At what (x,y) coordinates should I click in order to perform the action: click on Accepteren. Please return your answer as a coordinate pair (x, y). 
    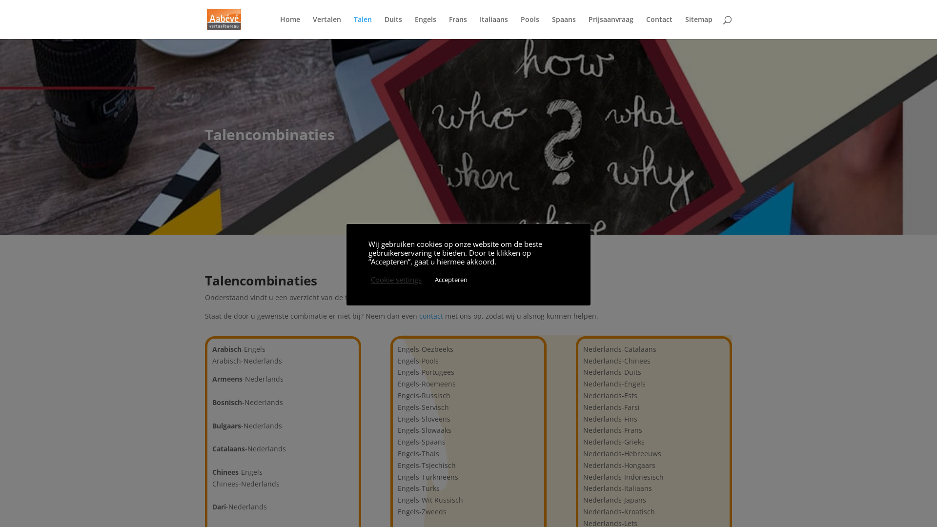
    Looking at the image, I should click on (451, 280).